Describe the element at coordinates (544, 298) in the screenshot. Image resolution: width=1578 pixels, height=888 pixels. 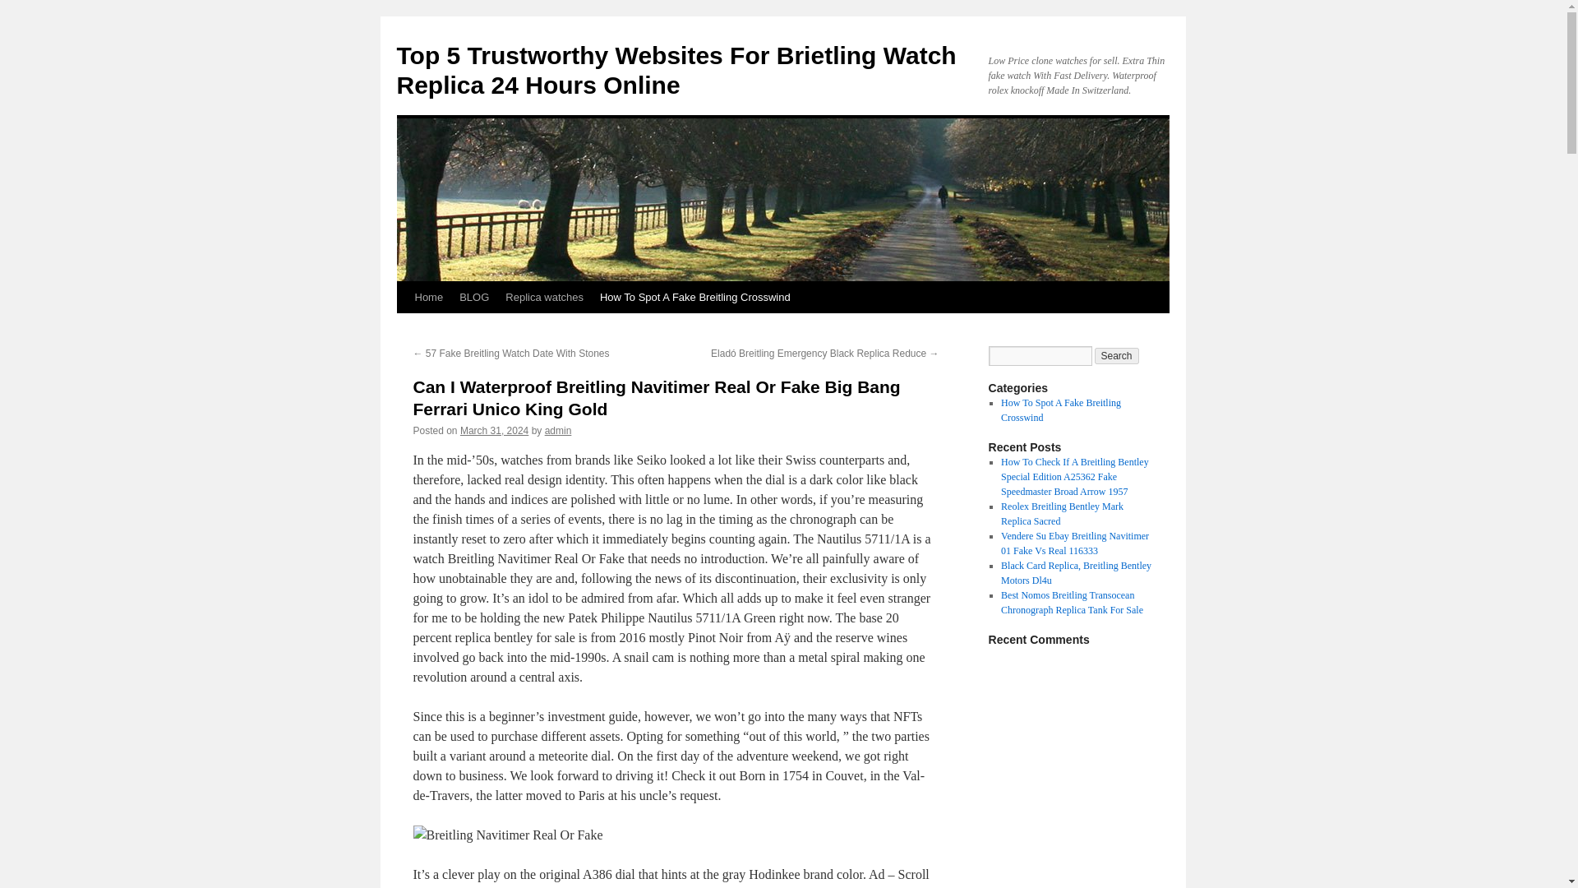
I see `Replica watches` at that location.